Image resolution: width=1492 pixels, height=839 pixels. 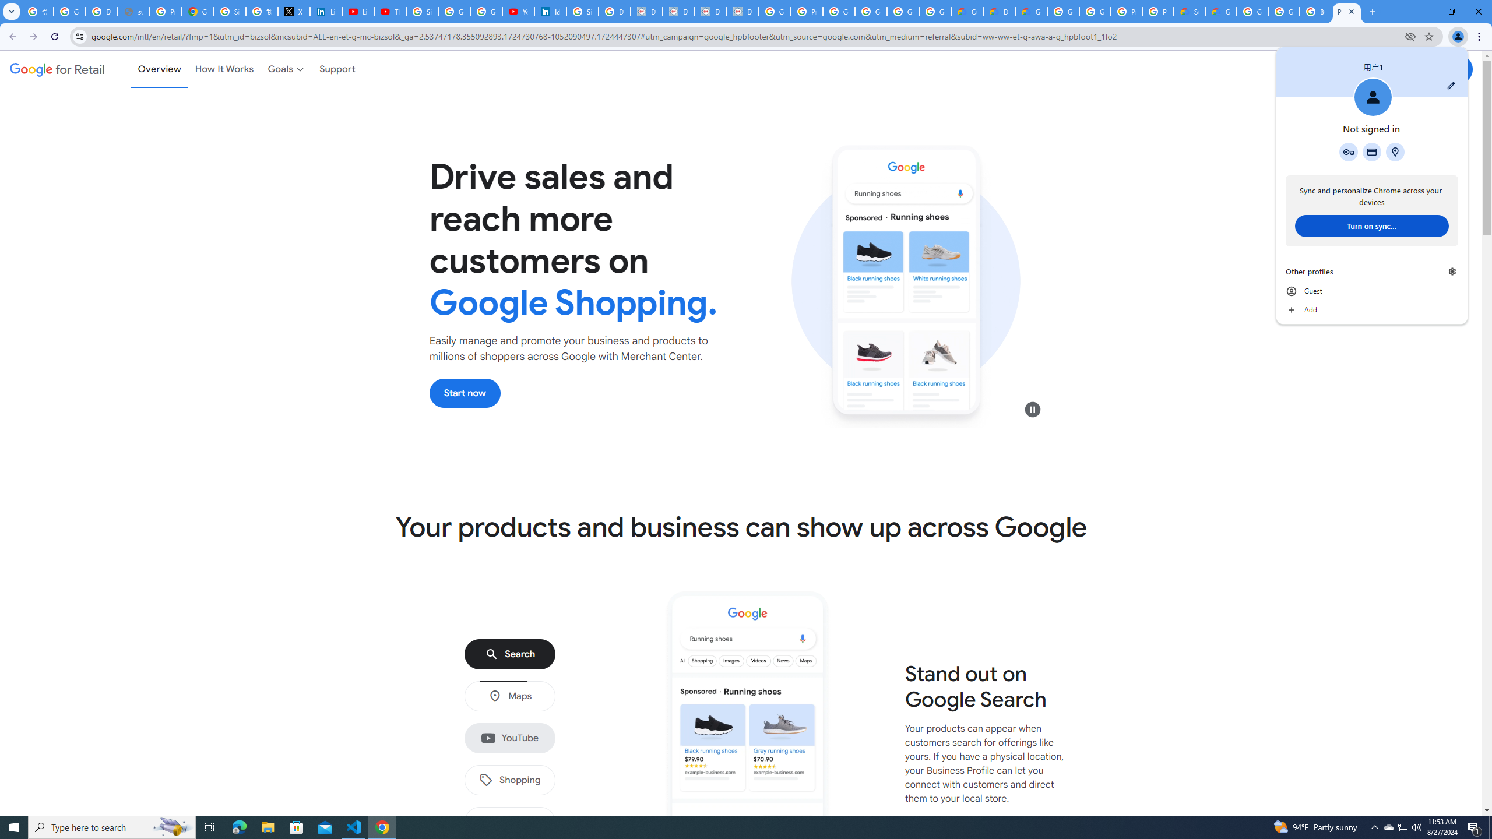 What do you see at coordinates (1283, 12) in the screenshot?
I see `Google Cloud Platform` at bounding box center [1283, 12].